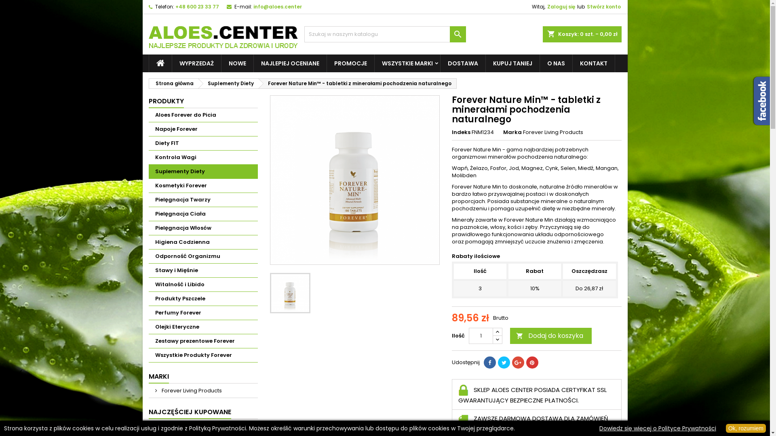 This screenshot has width=776, height=436. What do you see at coordinates (463, 63) in the screenshot?
I see `DOSTAWA` at bounding box center [463, 63].